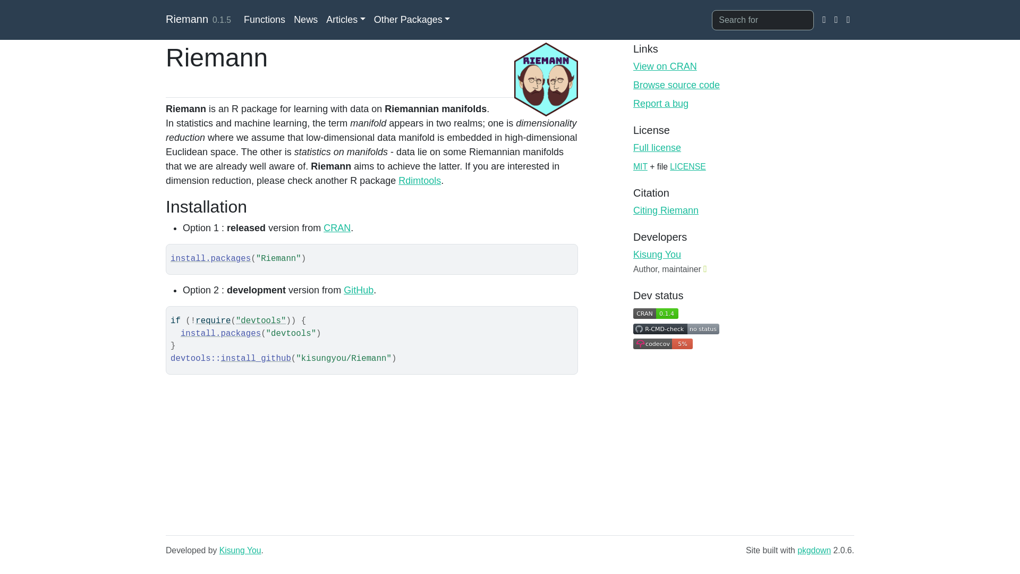 The height and width of the screenshot is (574, 1020). Describe the element at coordinates (657, 254) in the screenshot. I see `Kisung You` at that location.